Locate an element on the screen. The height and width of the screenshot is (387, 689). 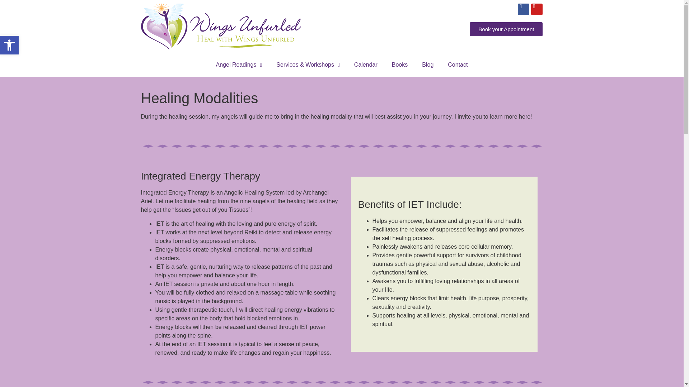
Book your Appointment is located at coordinates (9, 45).